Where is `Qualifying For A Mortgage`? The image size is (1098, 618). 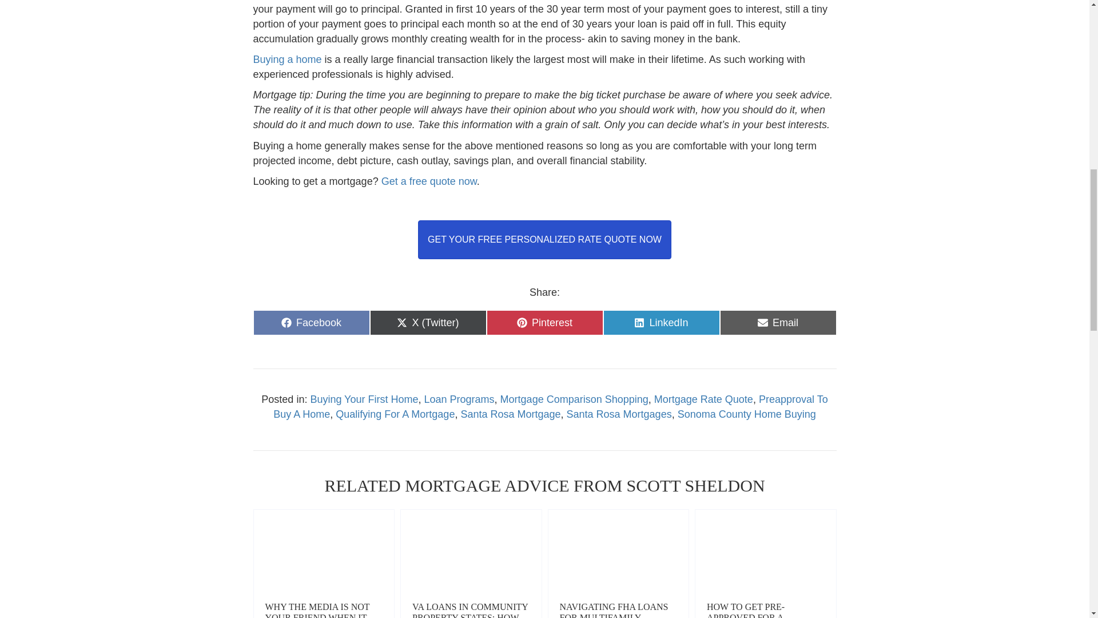 Qualifying For A Mortgage is located at coordinates (395, 414).